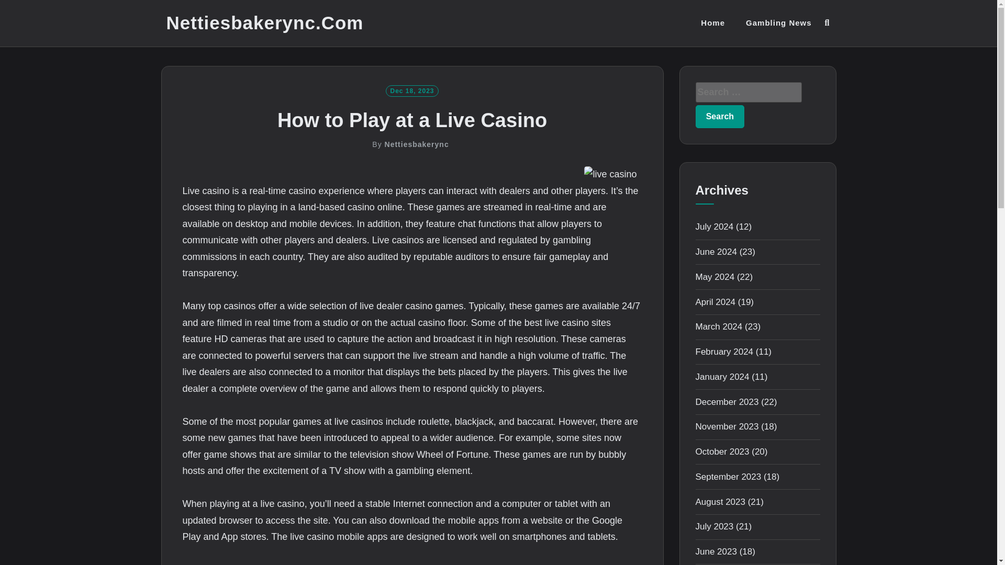  Describe the element at coordinates (727, 402) in the screenshot. I see `December 2023` at that location.